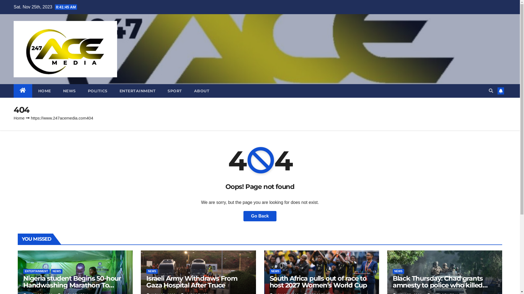 This screenshot has width=524, height=294. What do you see at coordinates (192, 282) in the screenshot?
I see `Israeli Army Withdraws From Gaza Hospital After Truce` at bounding box center [192, 282].